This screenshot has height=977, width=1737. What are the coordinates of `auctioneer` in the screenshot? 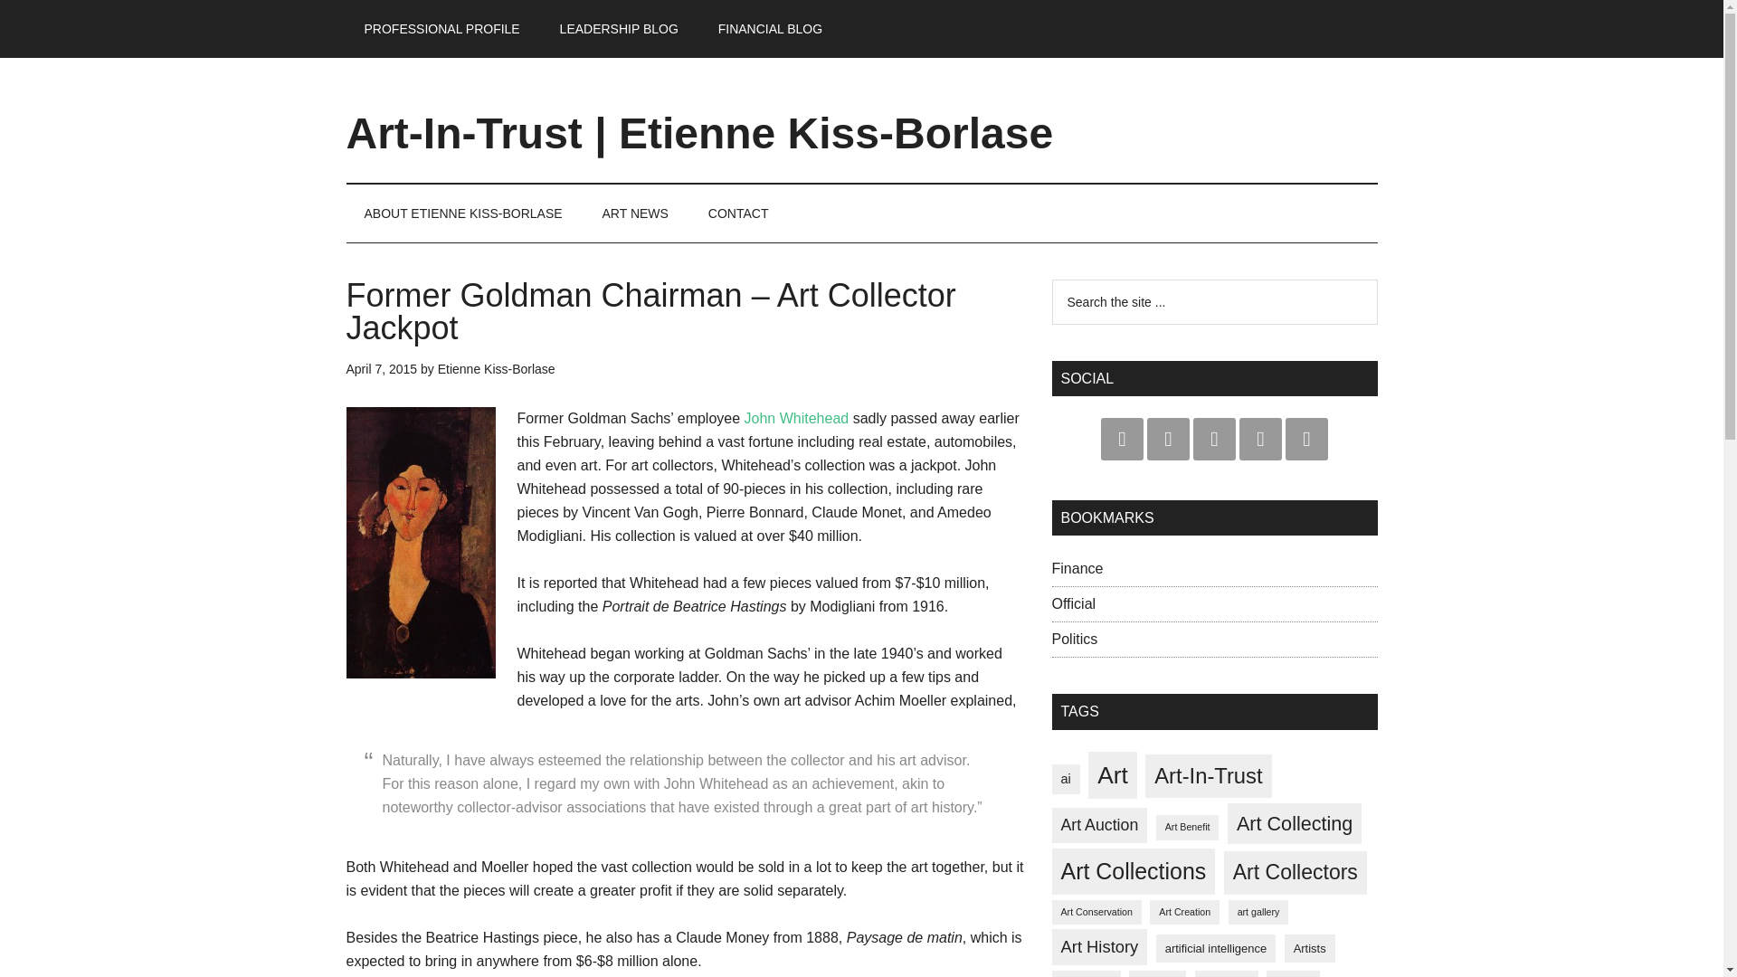 It's located at (1226, 973).